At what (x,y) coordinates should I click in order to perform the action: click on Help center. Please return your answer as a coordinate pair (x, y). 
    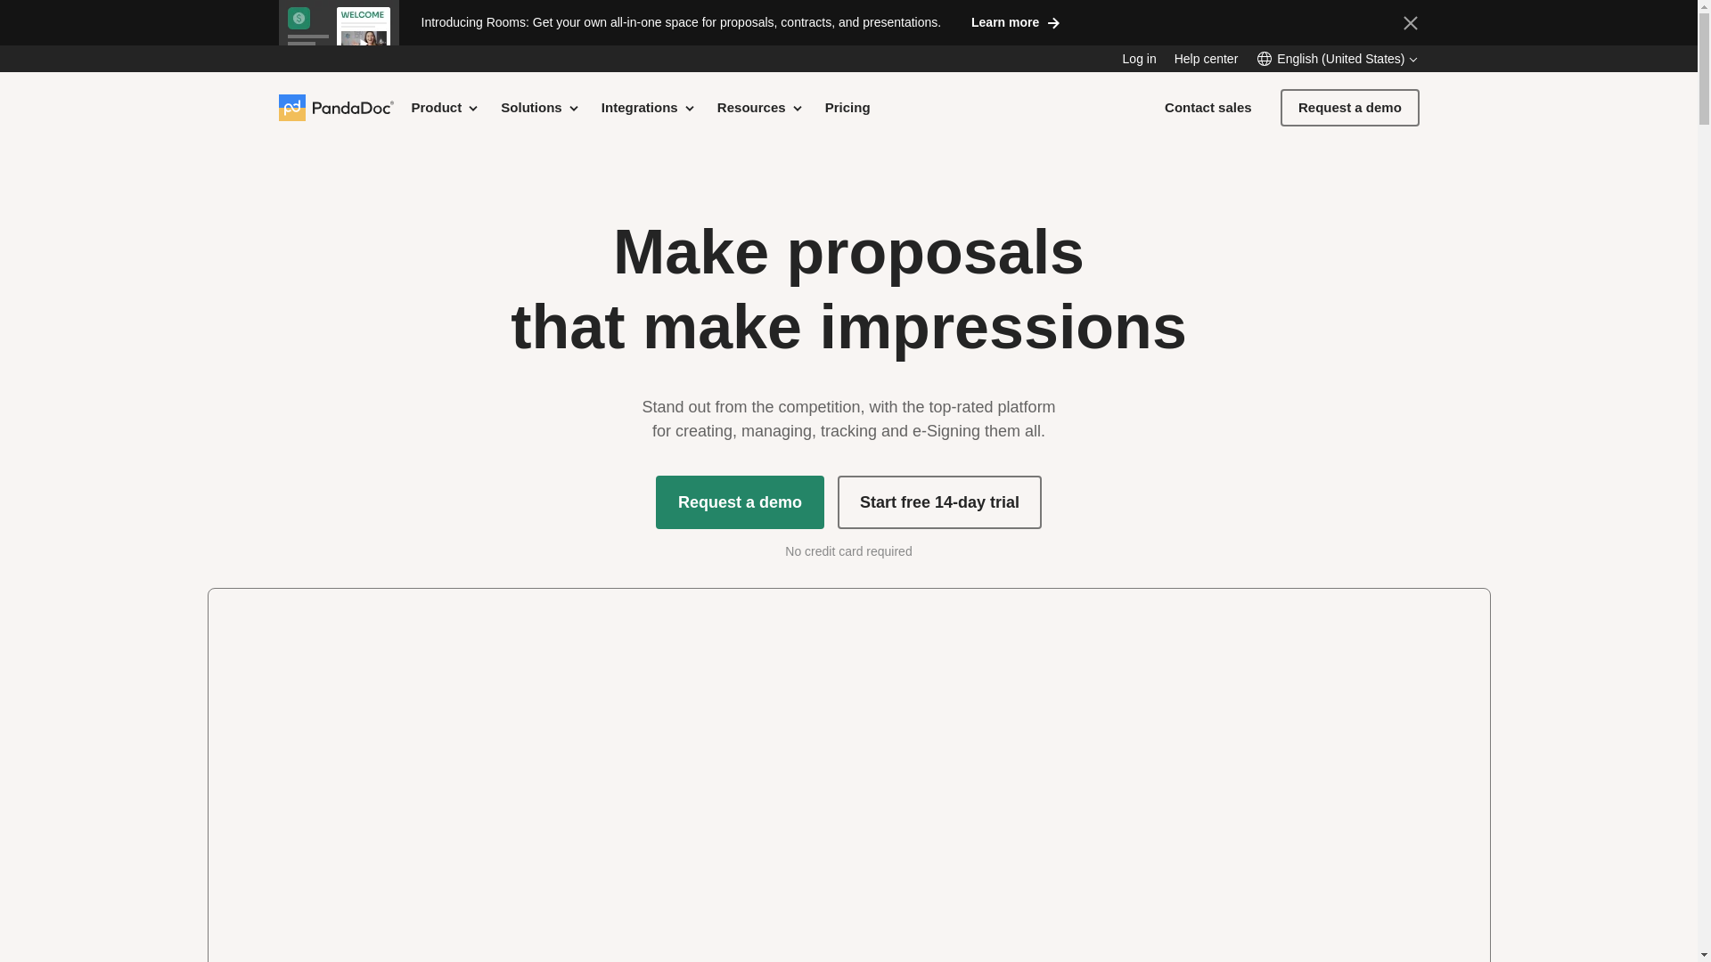
    Looking at the image, I should click on (1207, 59).